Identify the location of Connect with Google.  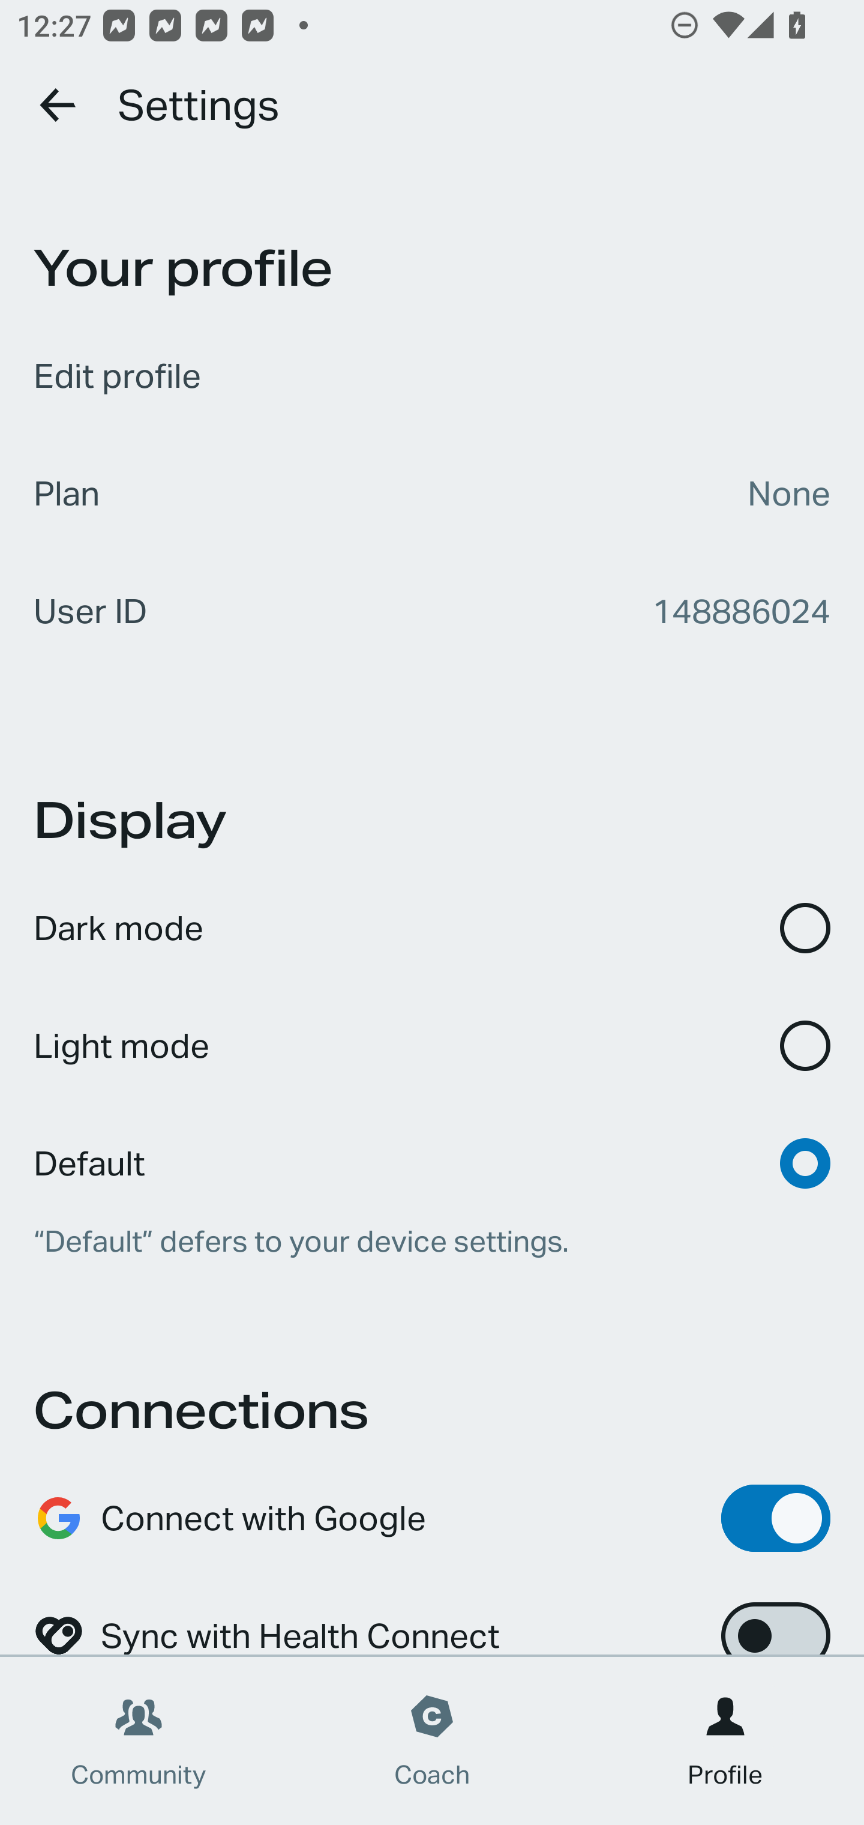
(432, 1518).